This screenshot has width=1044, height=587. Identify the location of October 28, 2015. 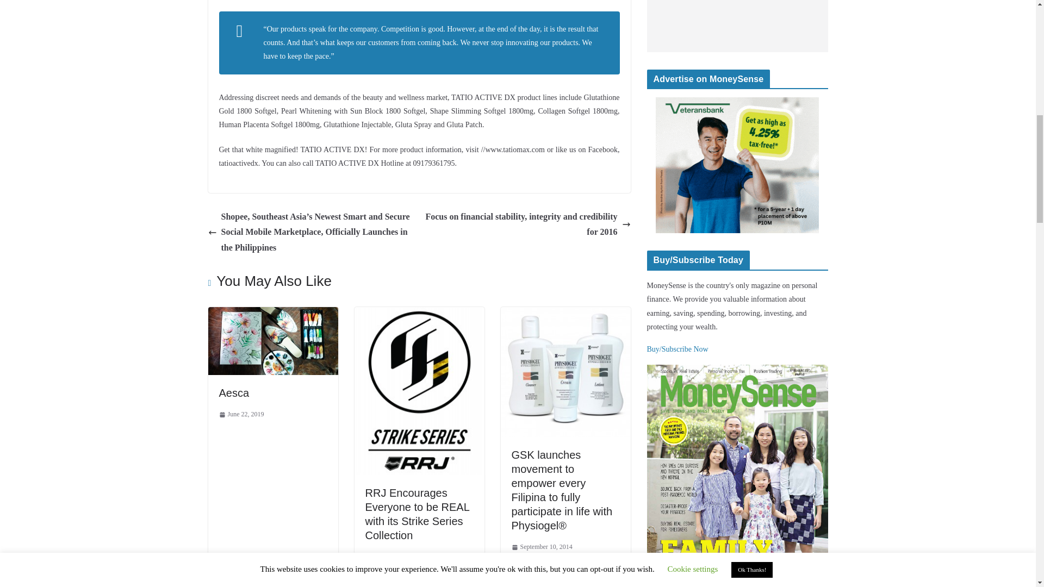
(393, 557).